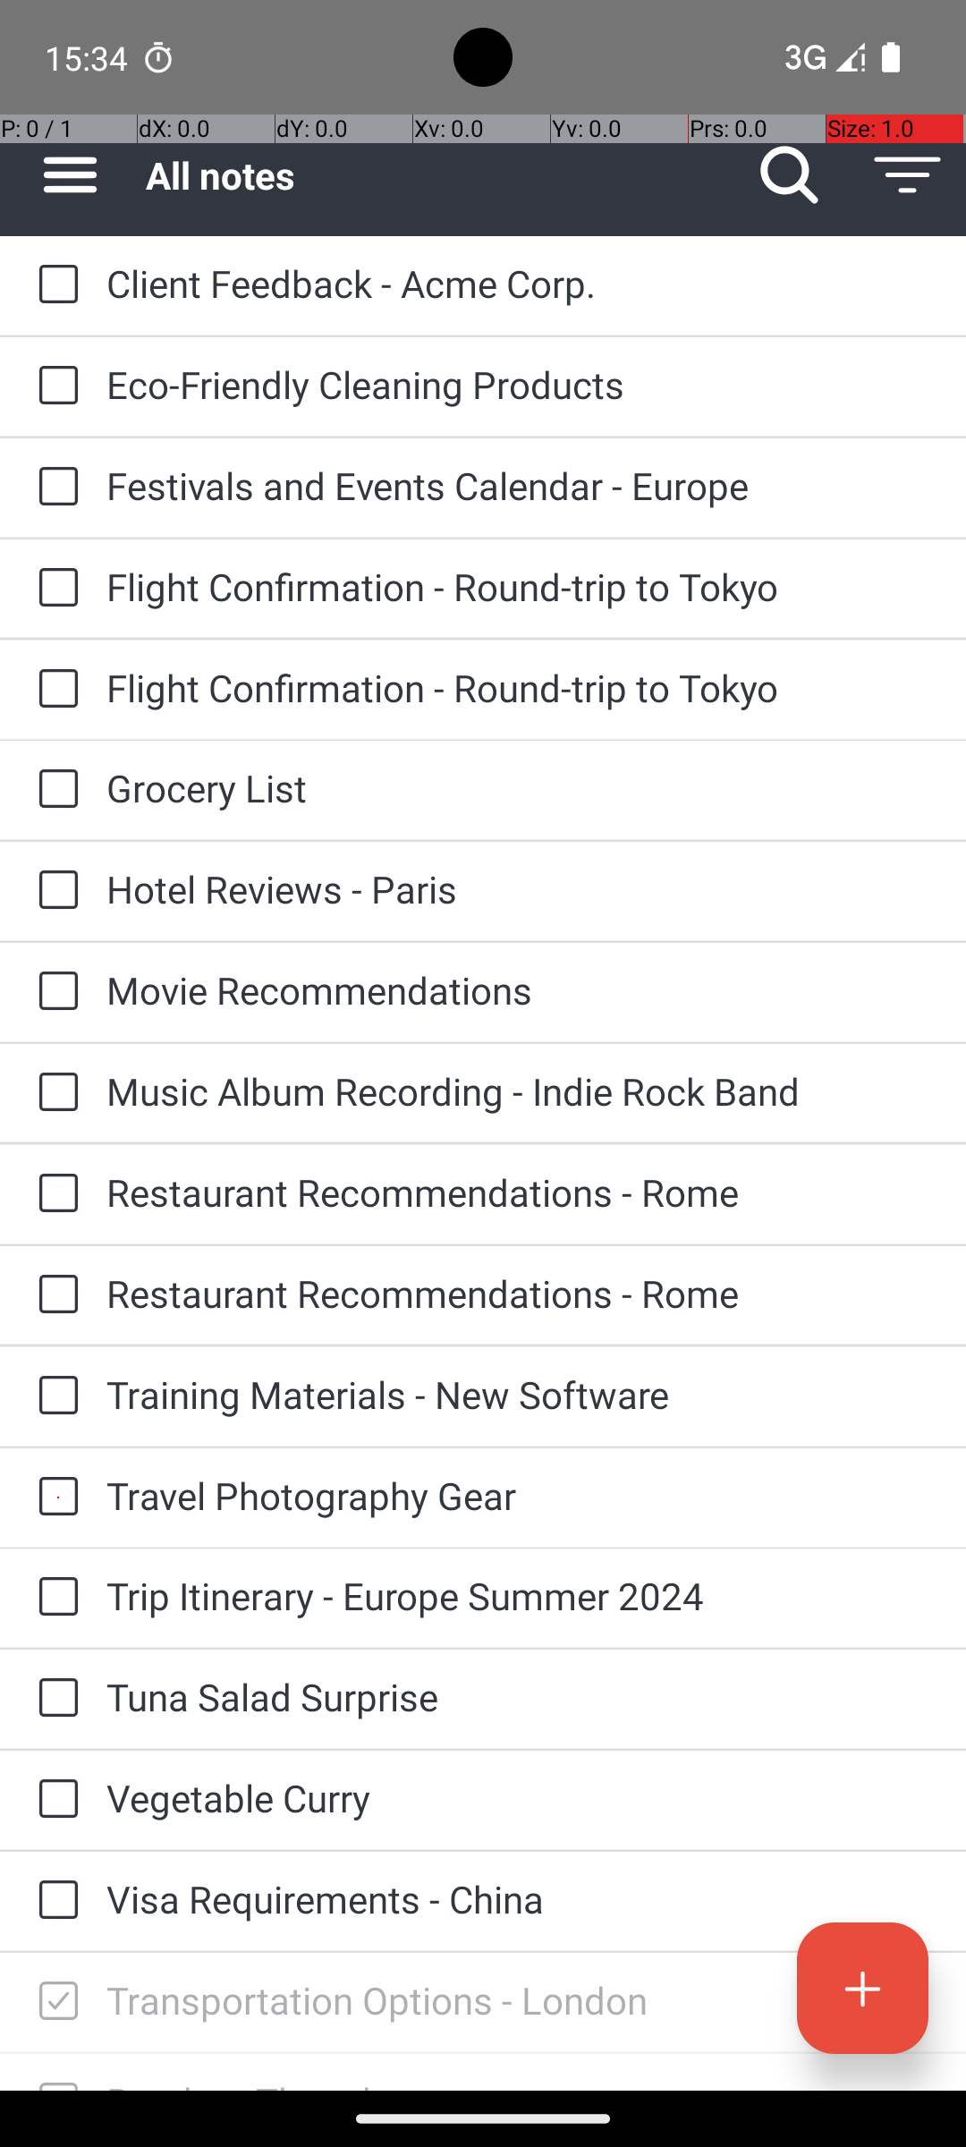 This screenshot has height=2147, width=966. Describe the element at coordinates (54, 2002) in the screenshot. I see `to-do: Transportation Options - London` at that location.